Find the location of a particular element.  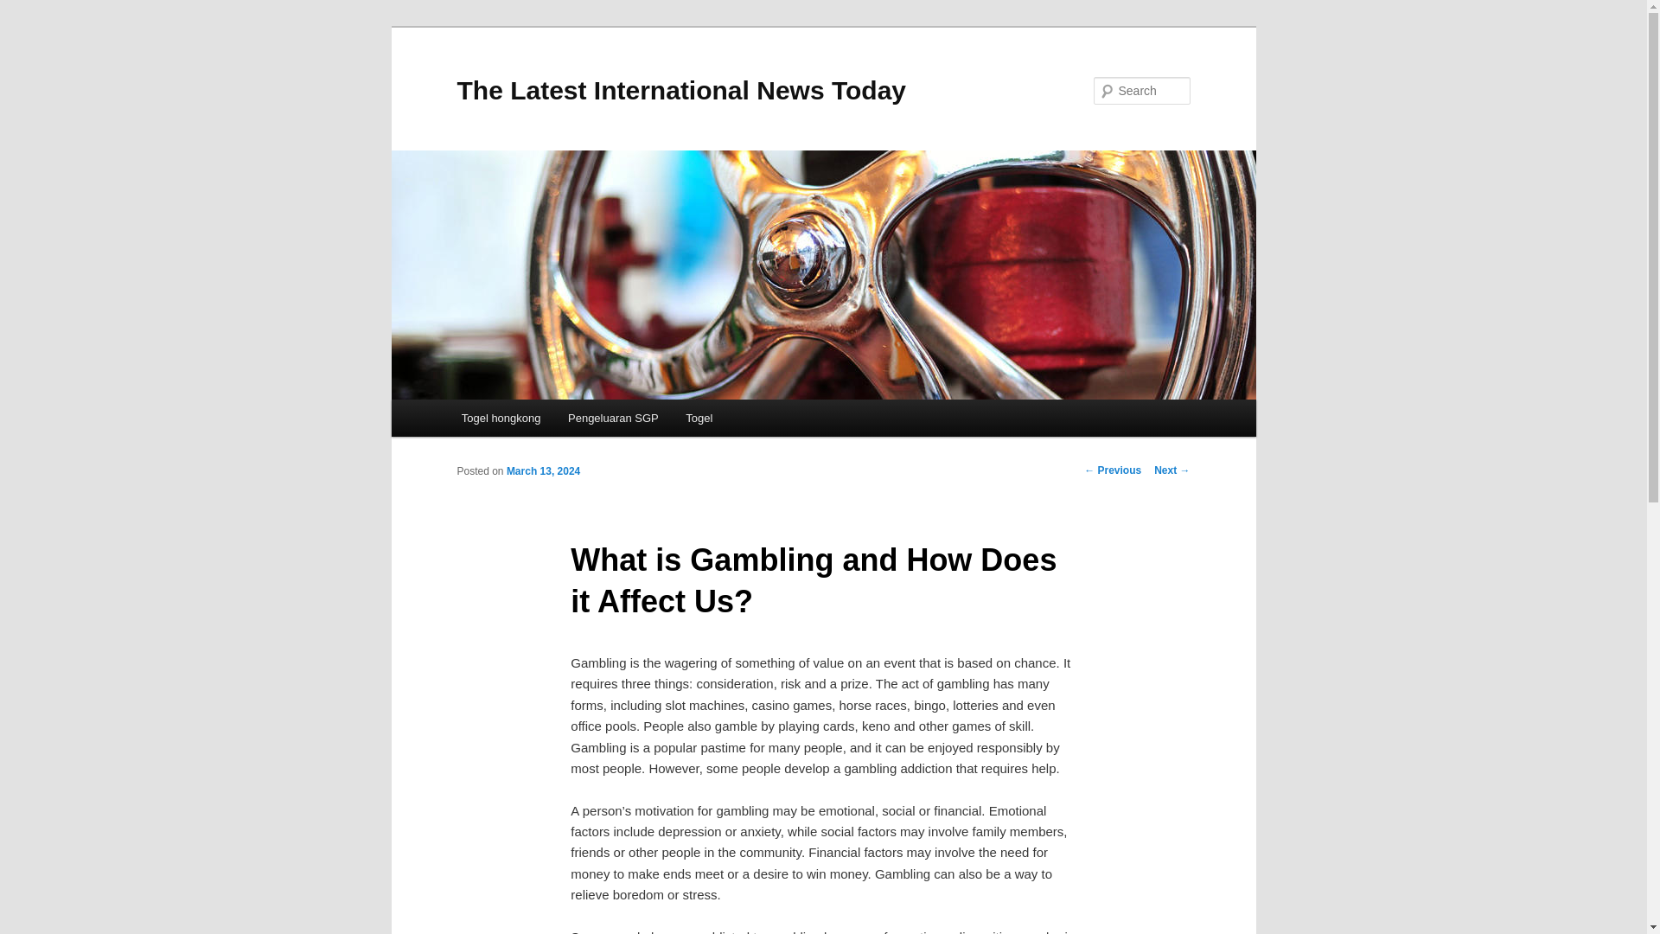

Togel is located at coordinates (699, 419).